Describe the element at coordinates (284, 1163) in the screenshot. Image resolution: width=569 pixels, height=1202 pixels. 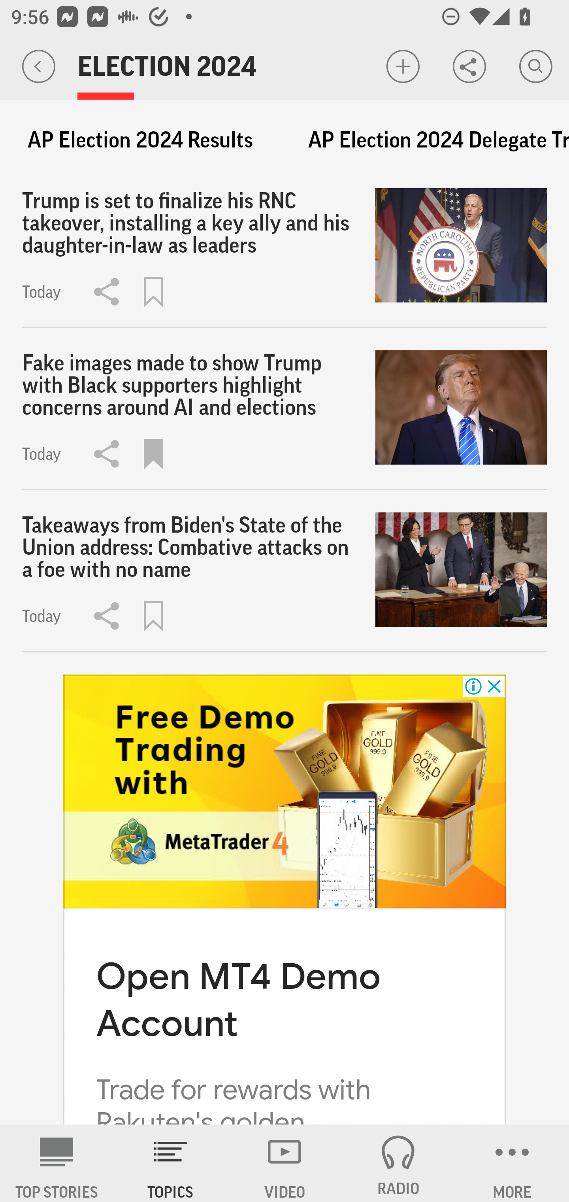
I see `VIDEO` at that location.